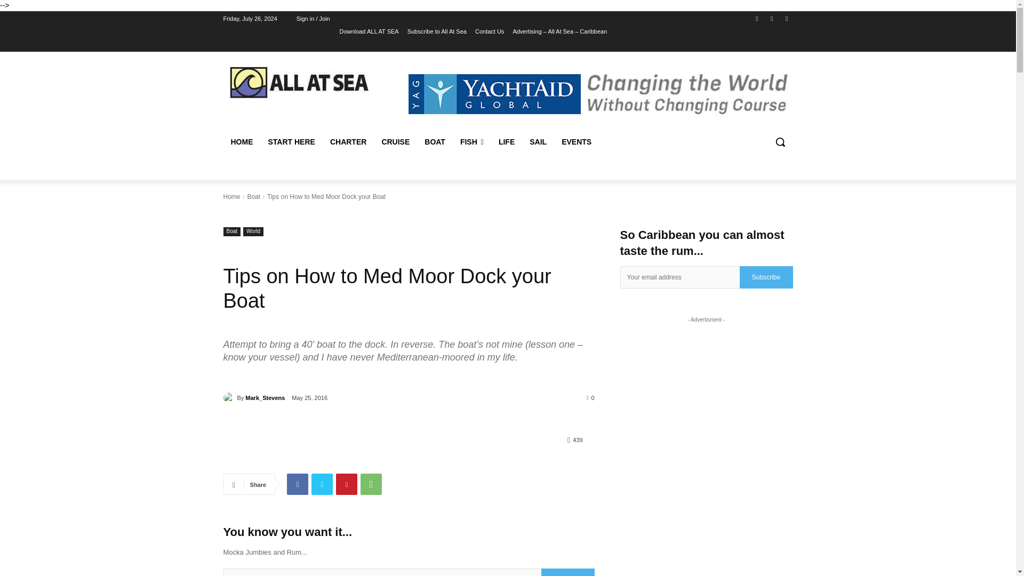  What do you see at coordinates (576, 142) in the screenshot?
I see `EVENTS` at bounding box center [576, 142].